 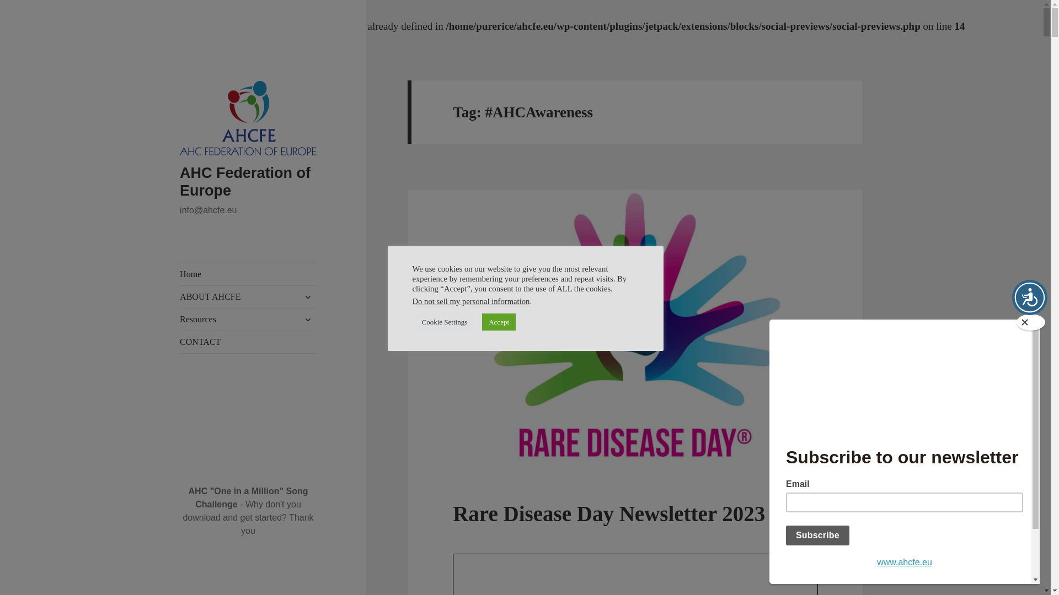 What do you see at coordinates (248, 274) in the screenshot?
I see `Home` at bounding box center [248, 274].